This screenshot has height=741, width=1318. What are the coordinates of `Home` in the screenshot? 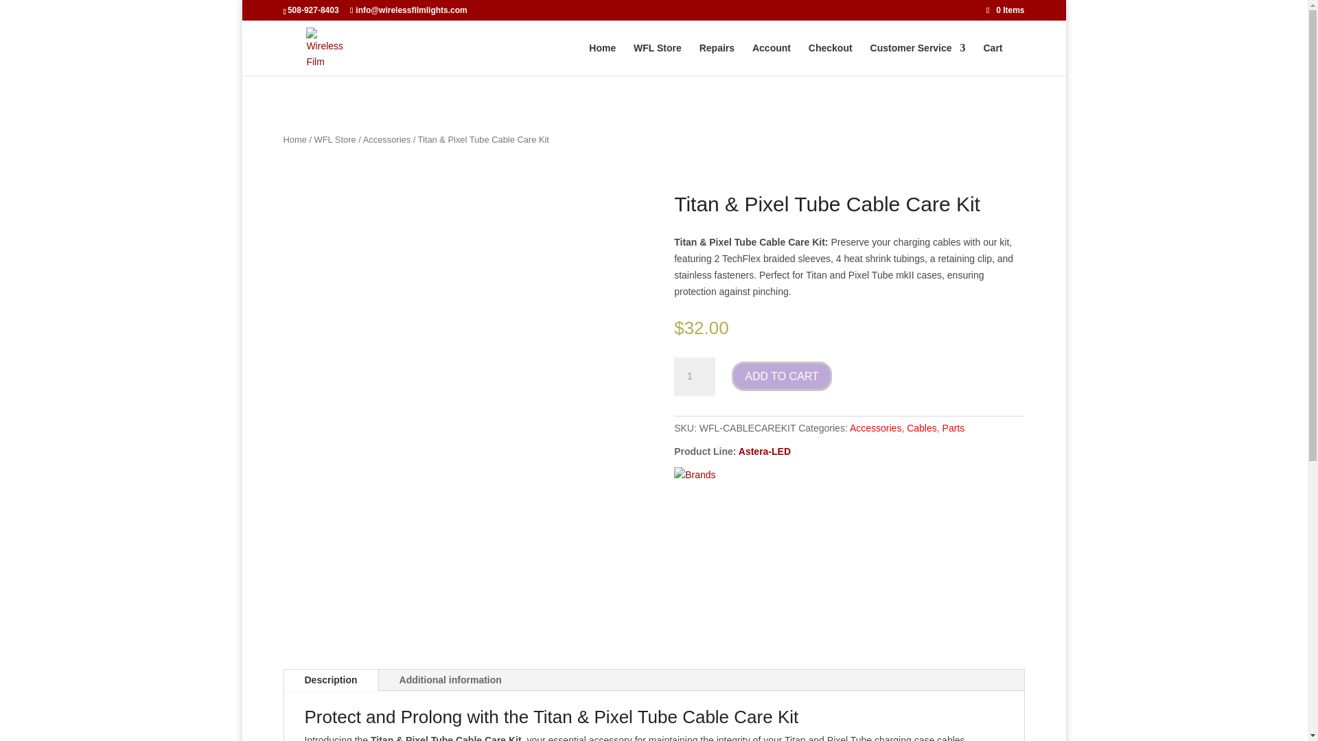 It's located at (294, 139).